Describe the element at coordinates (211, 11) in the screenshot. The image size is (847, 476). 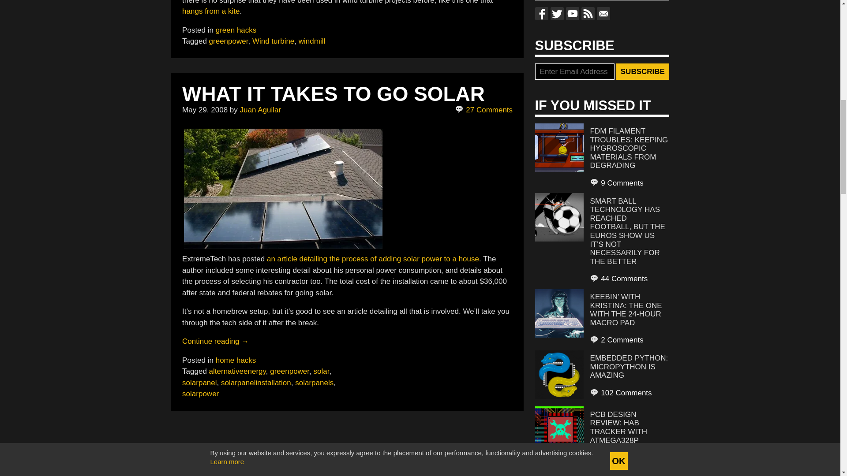
I see `hangs from a kite` at that location.